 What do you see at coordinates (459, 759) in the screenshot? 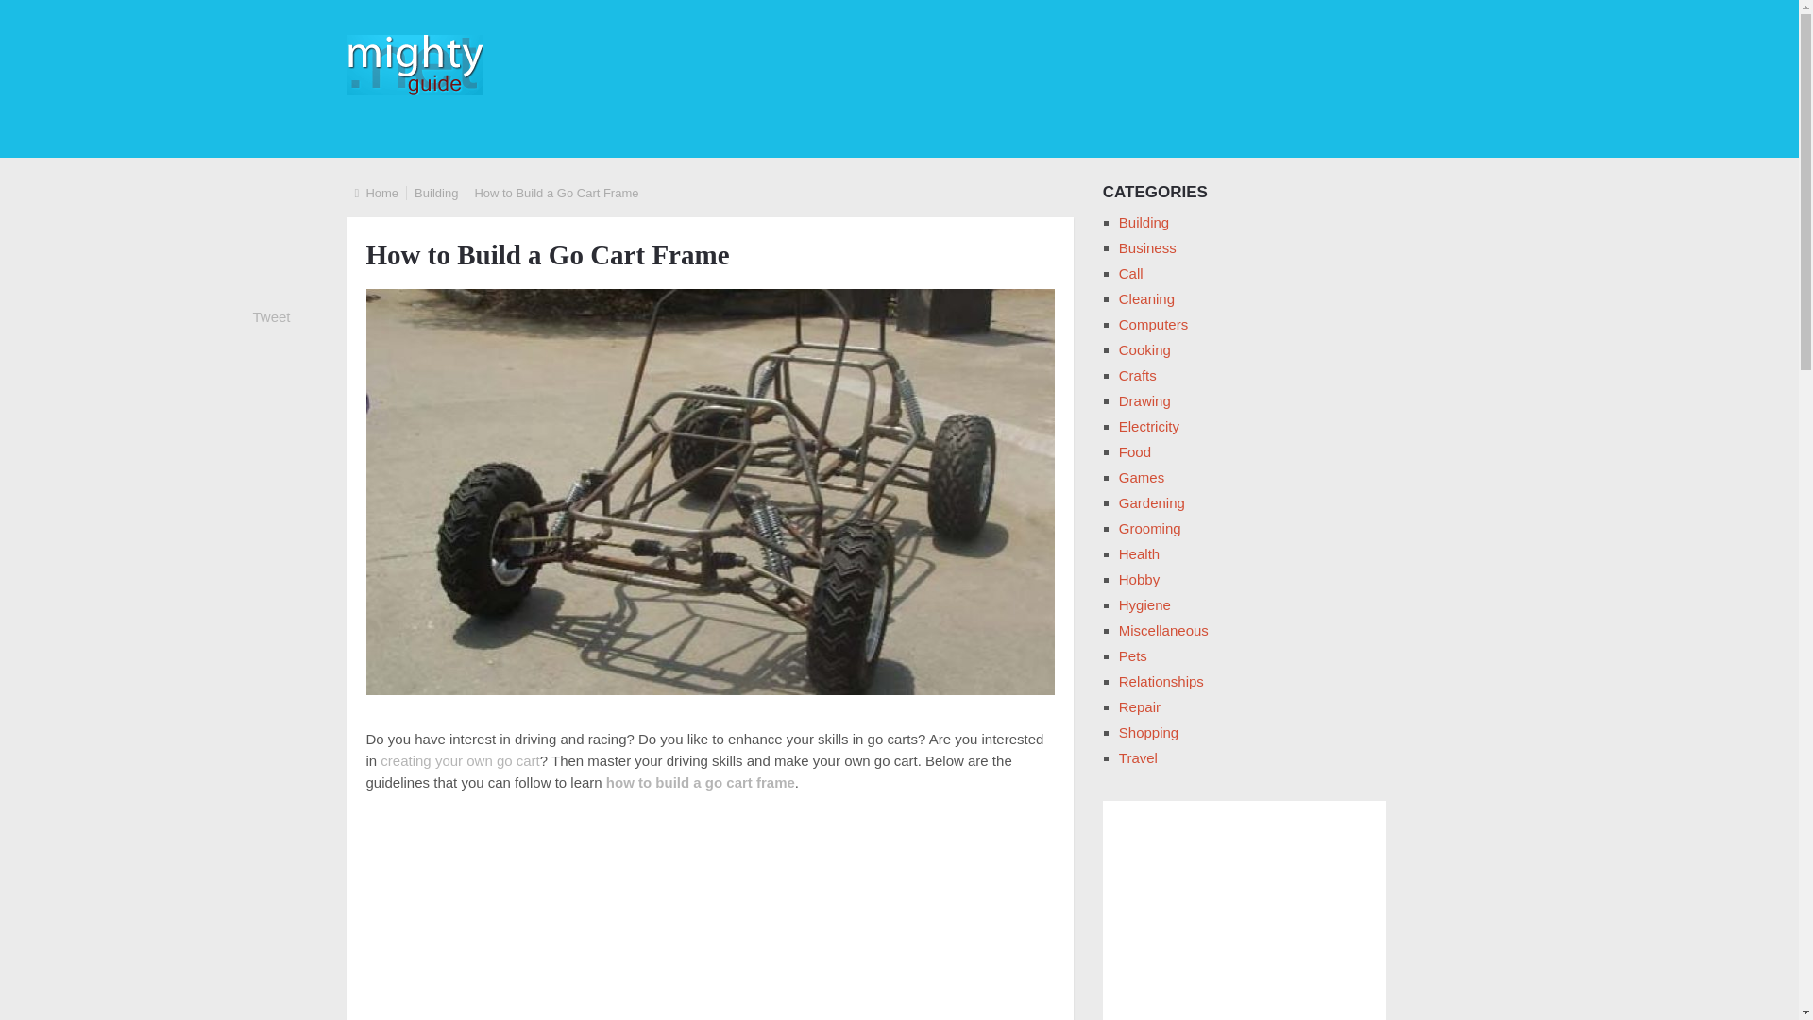
I see `creating your own go cart` at bounding box center [459, 759].